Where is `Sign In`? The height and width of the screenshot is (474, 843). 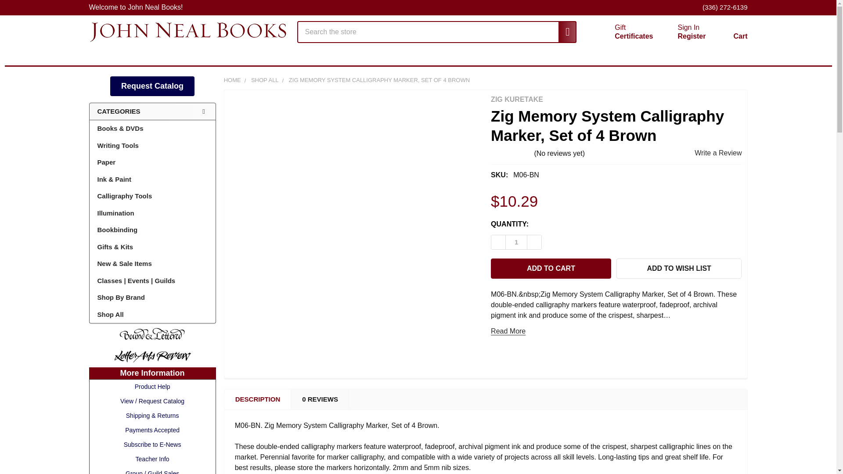
Sign In is located at coordinates (516, 242).